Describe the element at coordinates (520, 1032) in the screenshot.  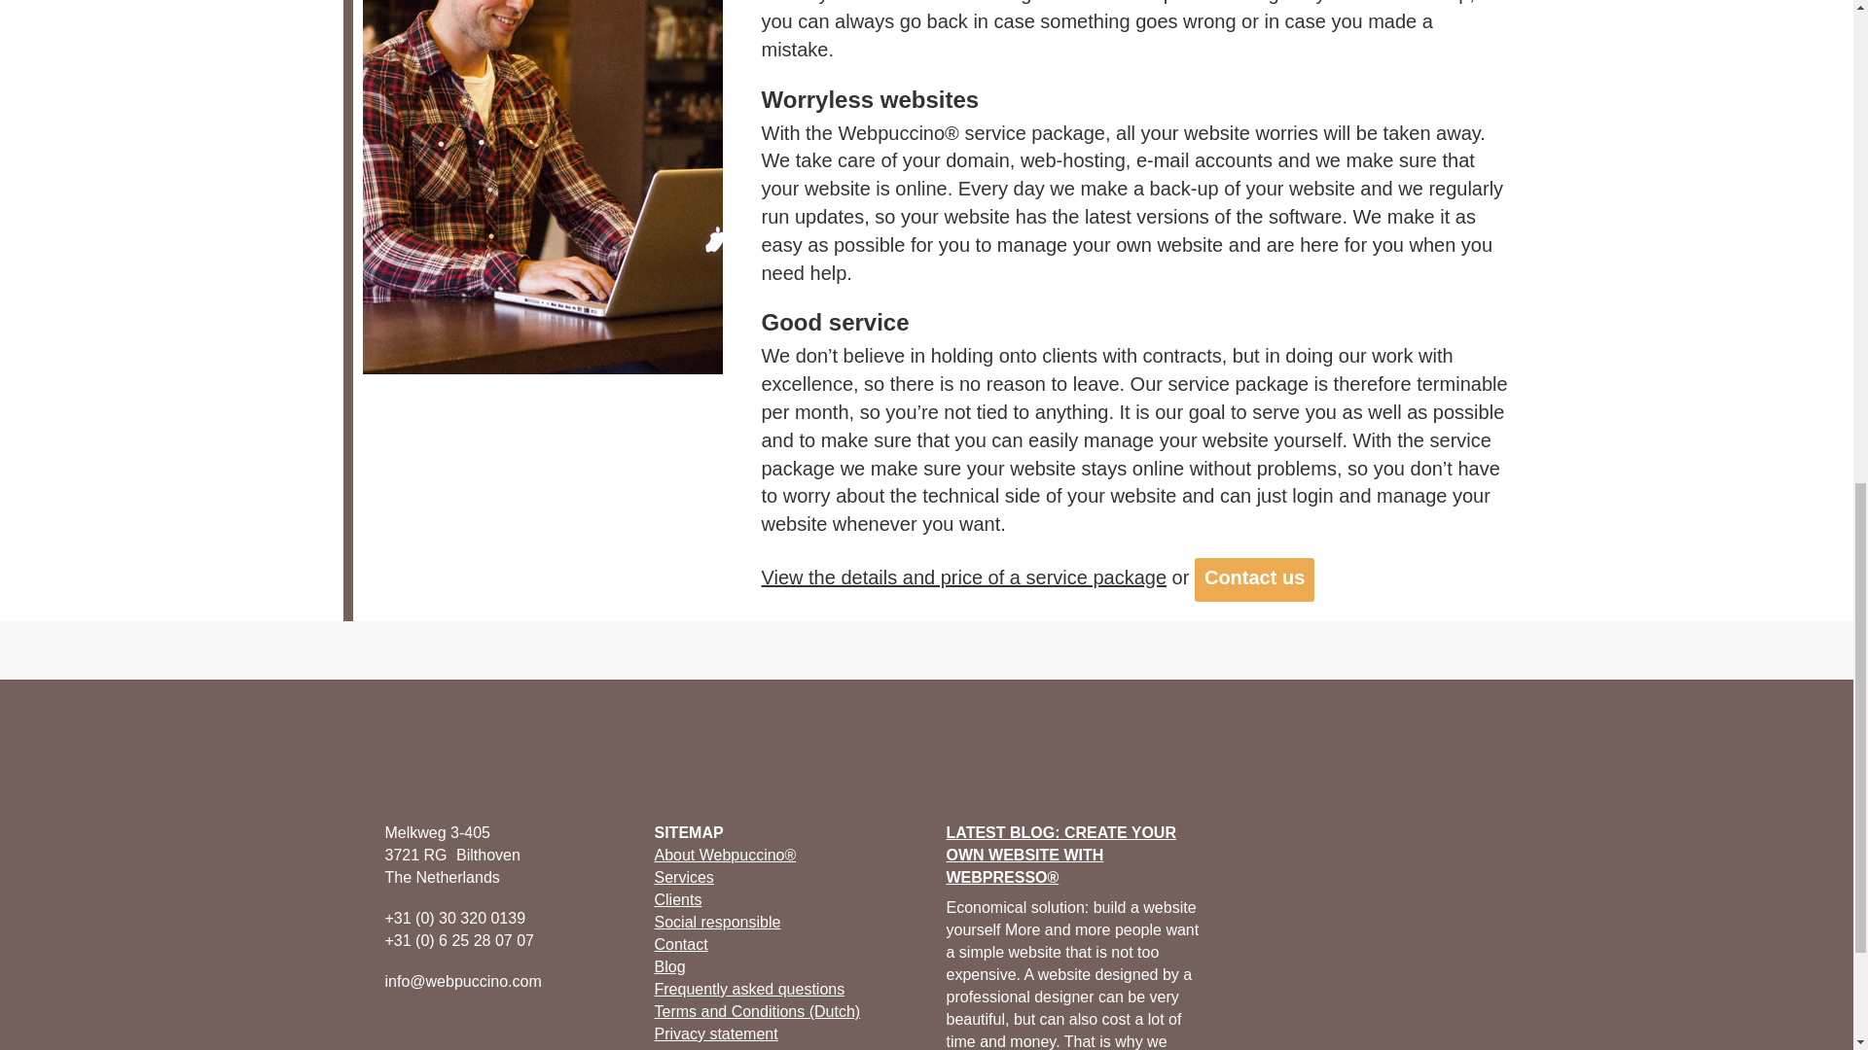
I see `E-mail` at that location.